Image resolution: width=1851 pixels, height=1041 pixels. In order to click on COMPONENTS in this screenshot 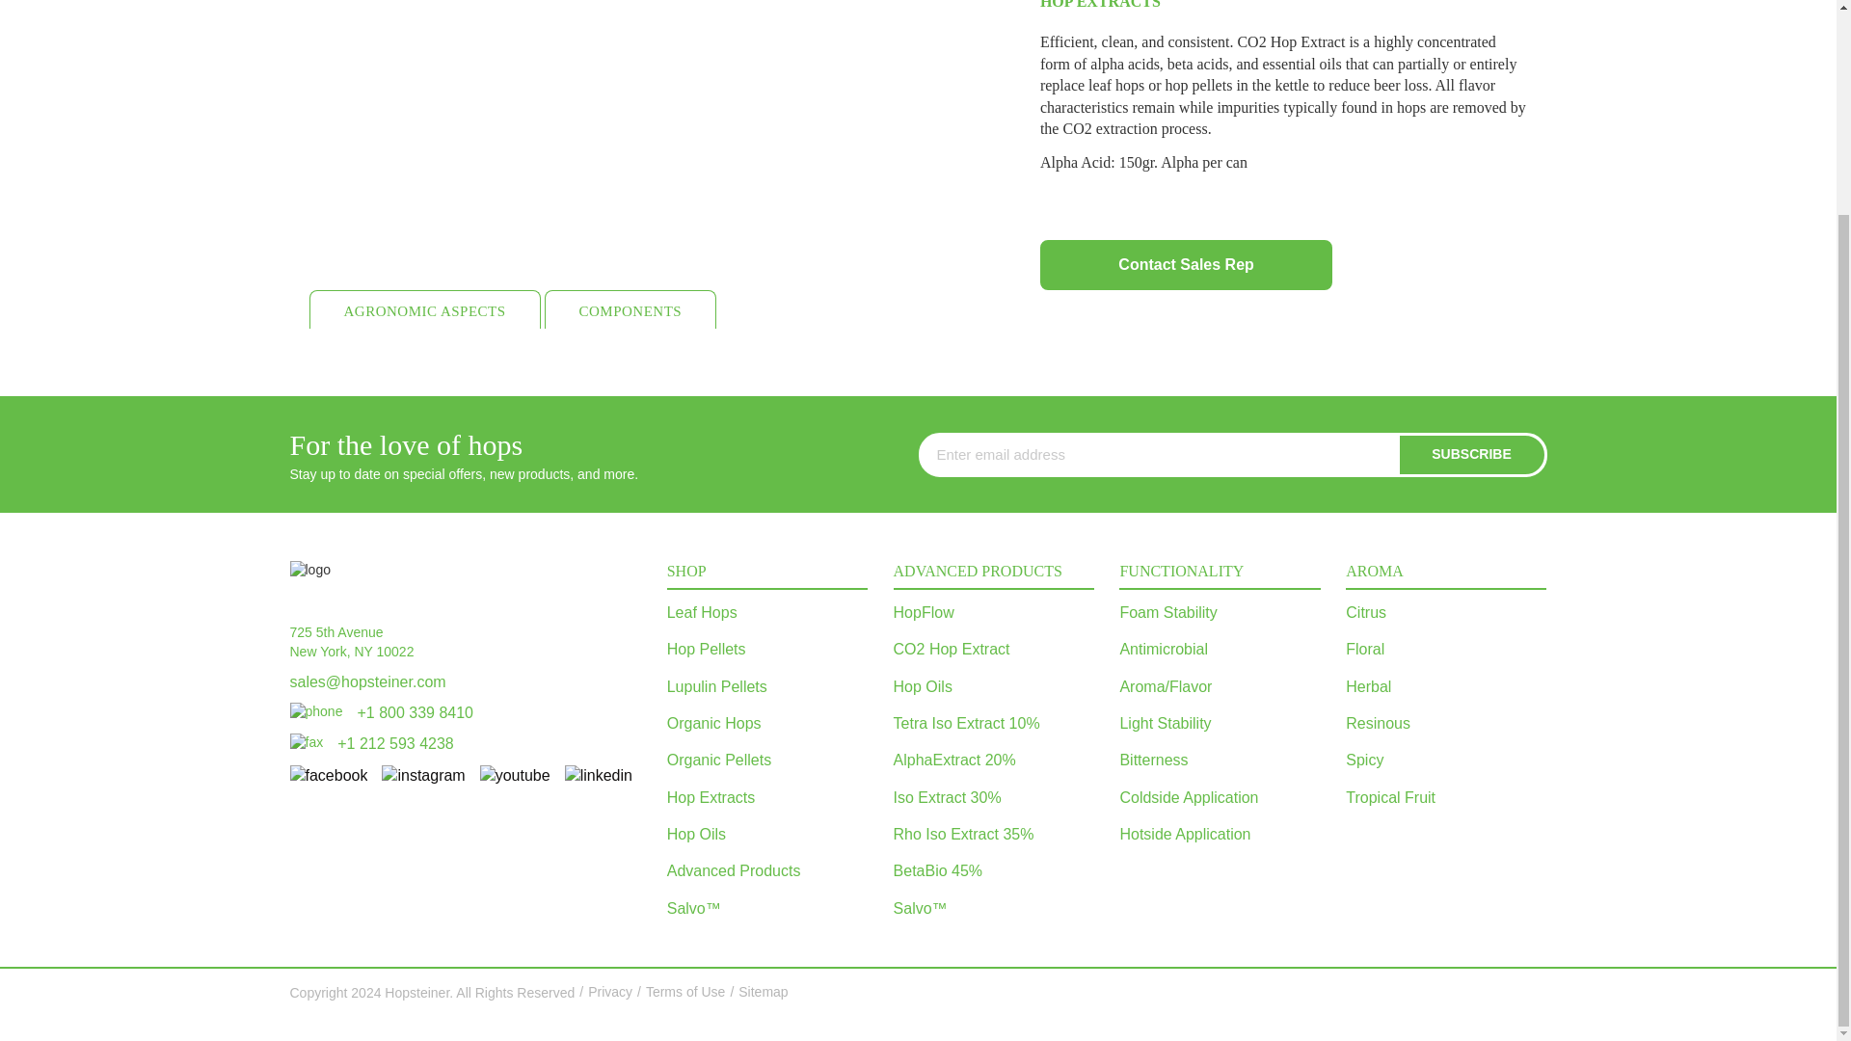, I will do `click(630, 309)`.